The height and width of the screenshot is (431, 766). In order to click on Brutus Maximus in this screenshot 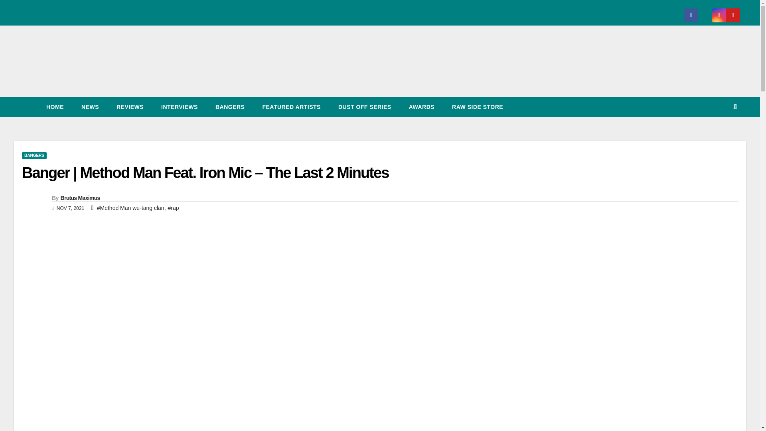, I will do `click(80, 198)`.